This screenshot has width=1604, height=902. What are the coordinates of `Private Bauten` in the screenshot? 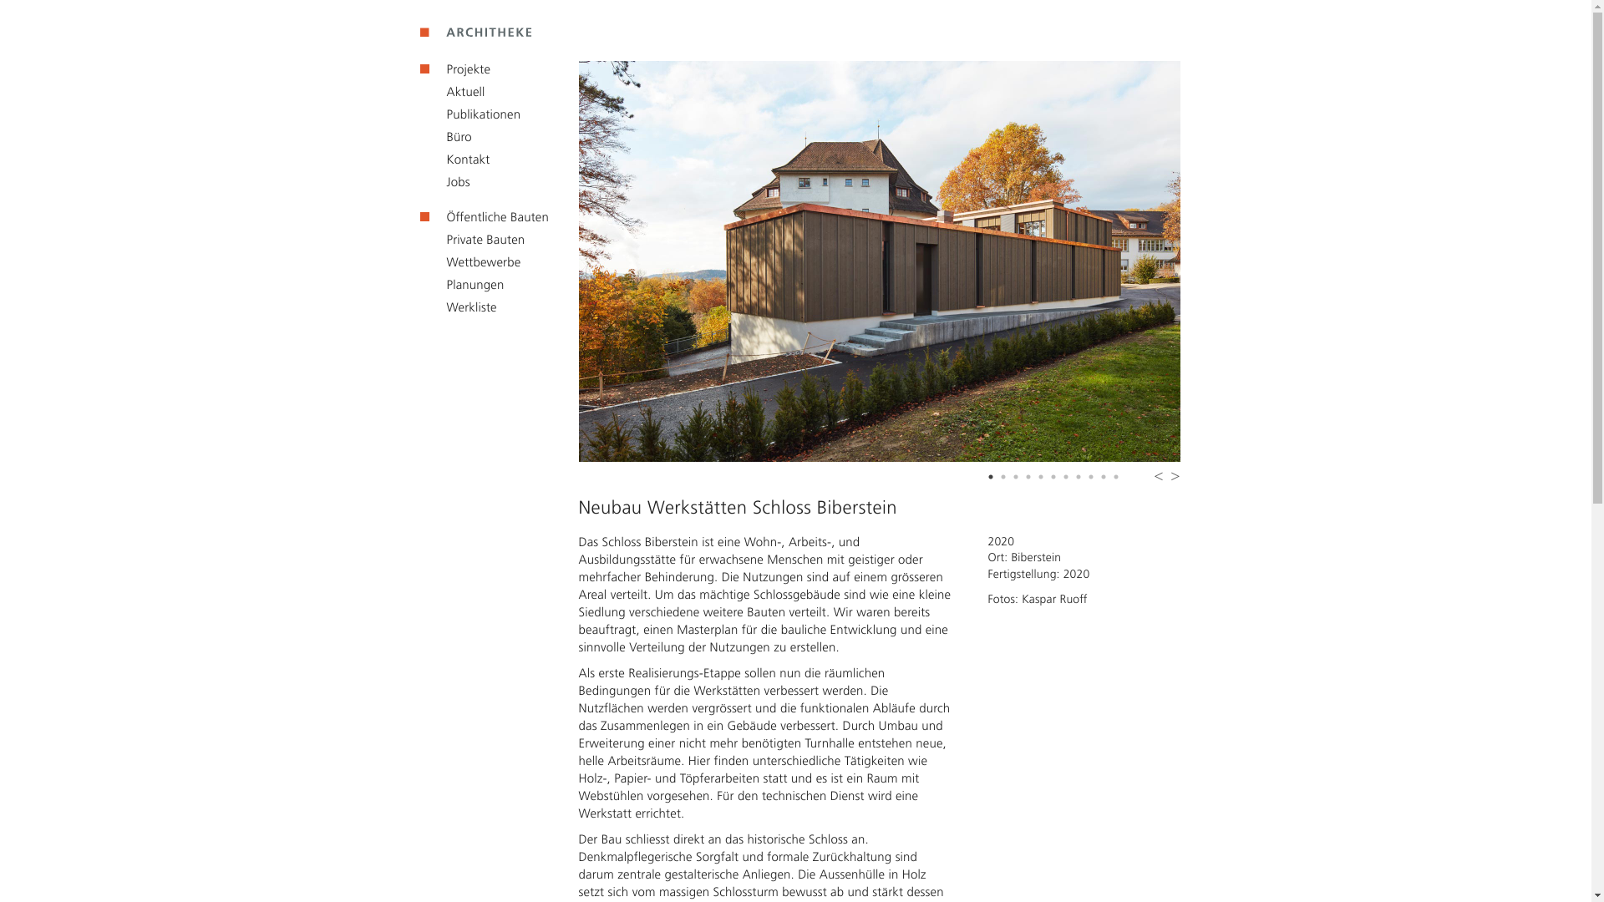 It's located at (472, 240).